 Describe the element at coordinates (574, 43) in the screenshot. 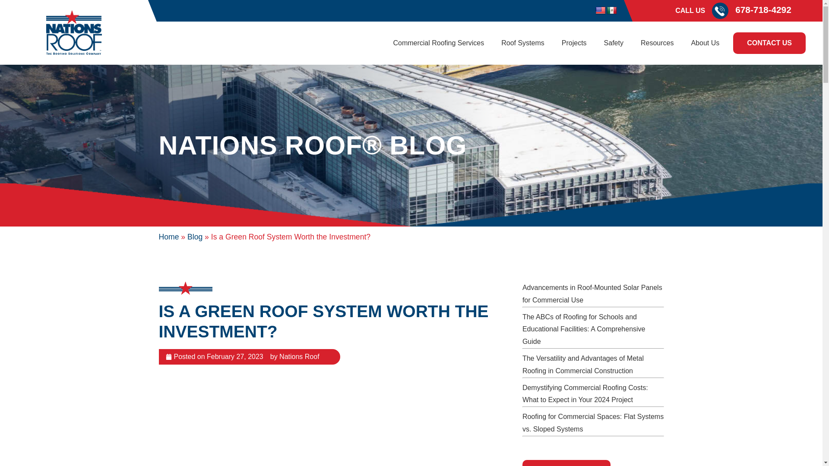

I see `Projects` at that location.